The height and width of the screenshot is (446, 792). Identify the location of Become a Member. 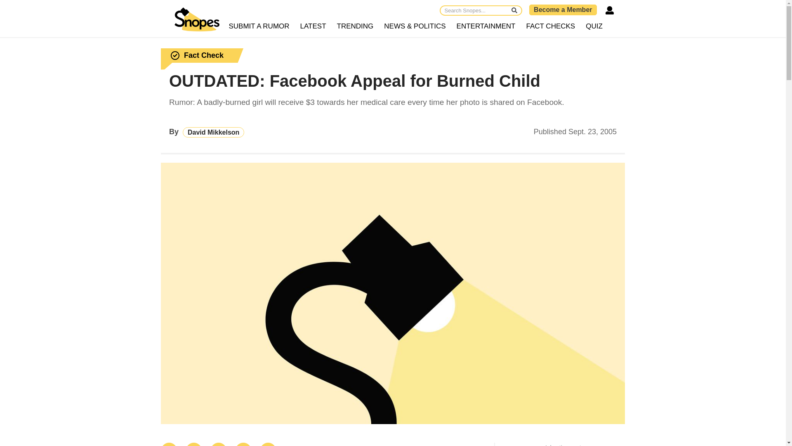
(563, 9).